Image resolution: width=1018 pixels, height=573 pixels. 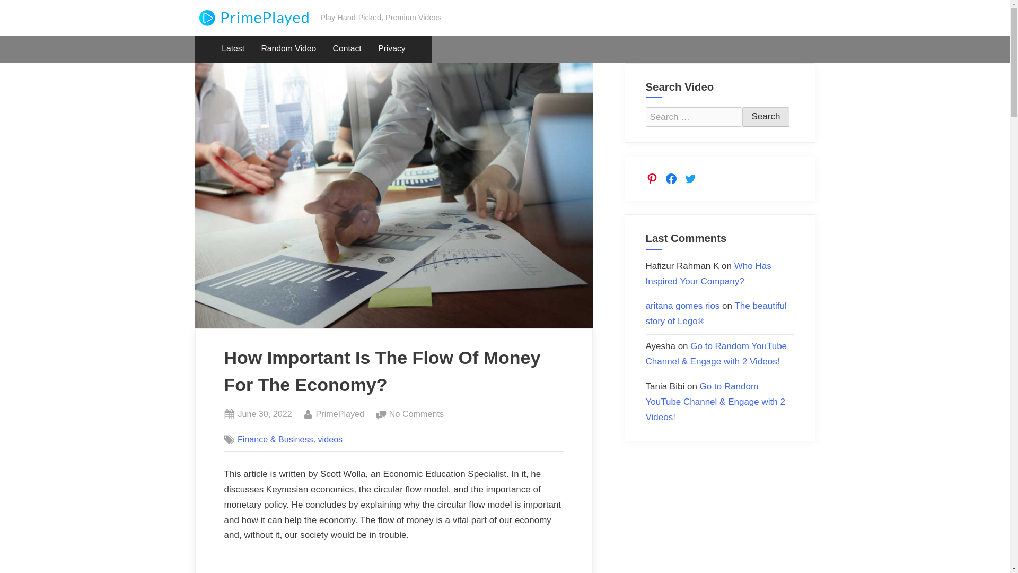 What do you see at coordinates (233, 49) in the screenshot?
I see `Latest` at bounding box center [233, 49].